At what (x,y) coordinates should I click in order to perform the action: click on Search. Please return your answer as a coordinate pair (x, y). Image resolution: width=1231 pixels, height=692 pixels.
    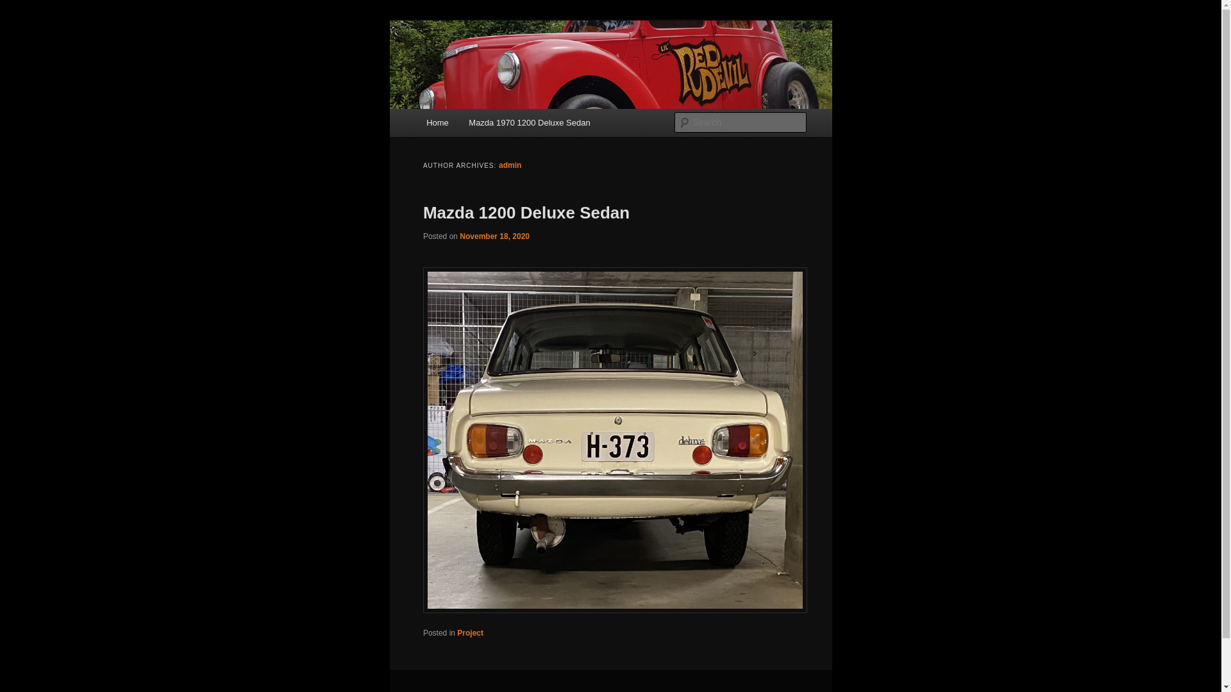
    Looking at the image, I should click on (21, 8).